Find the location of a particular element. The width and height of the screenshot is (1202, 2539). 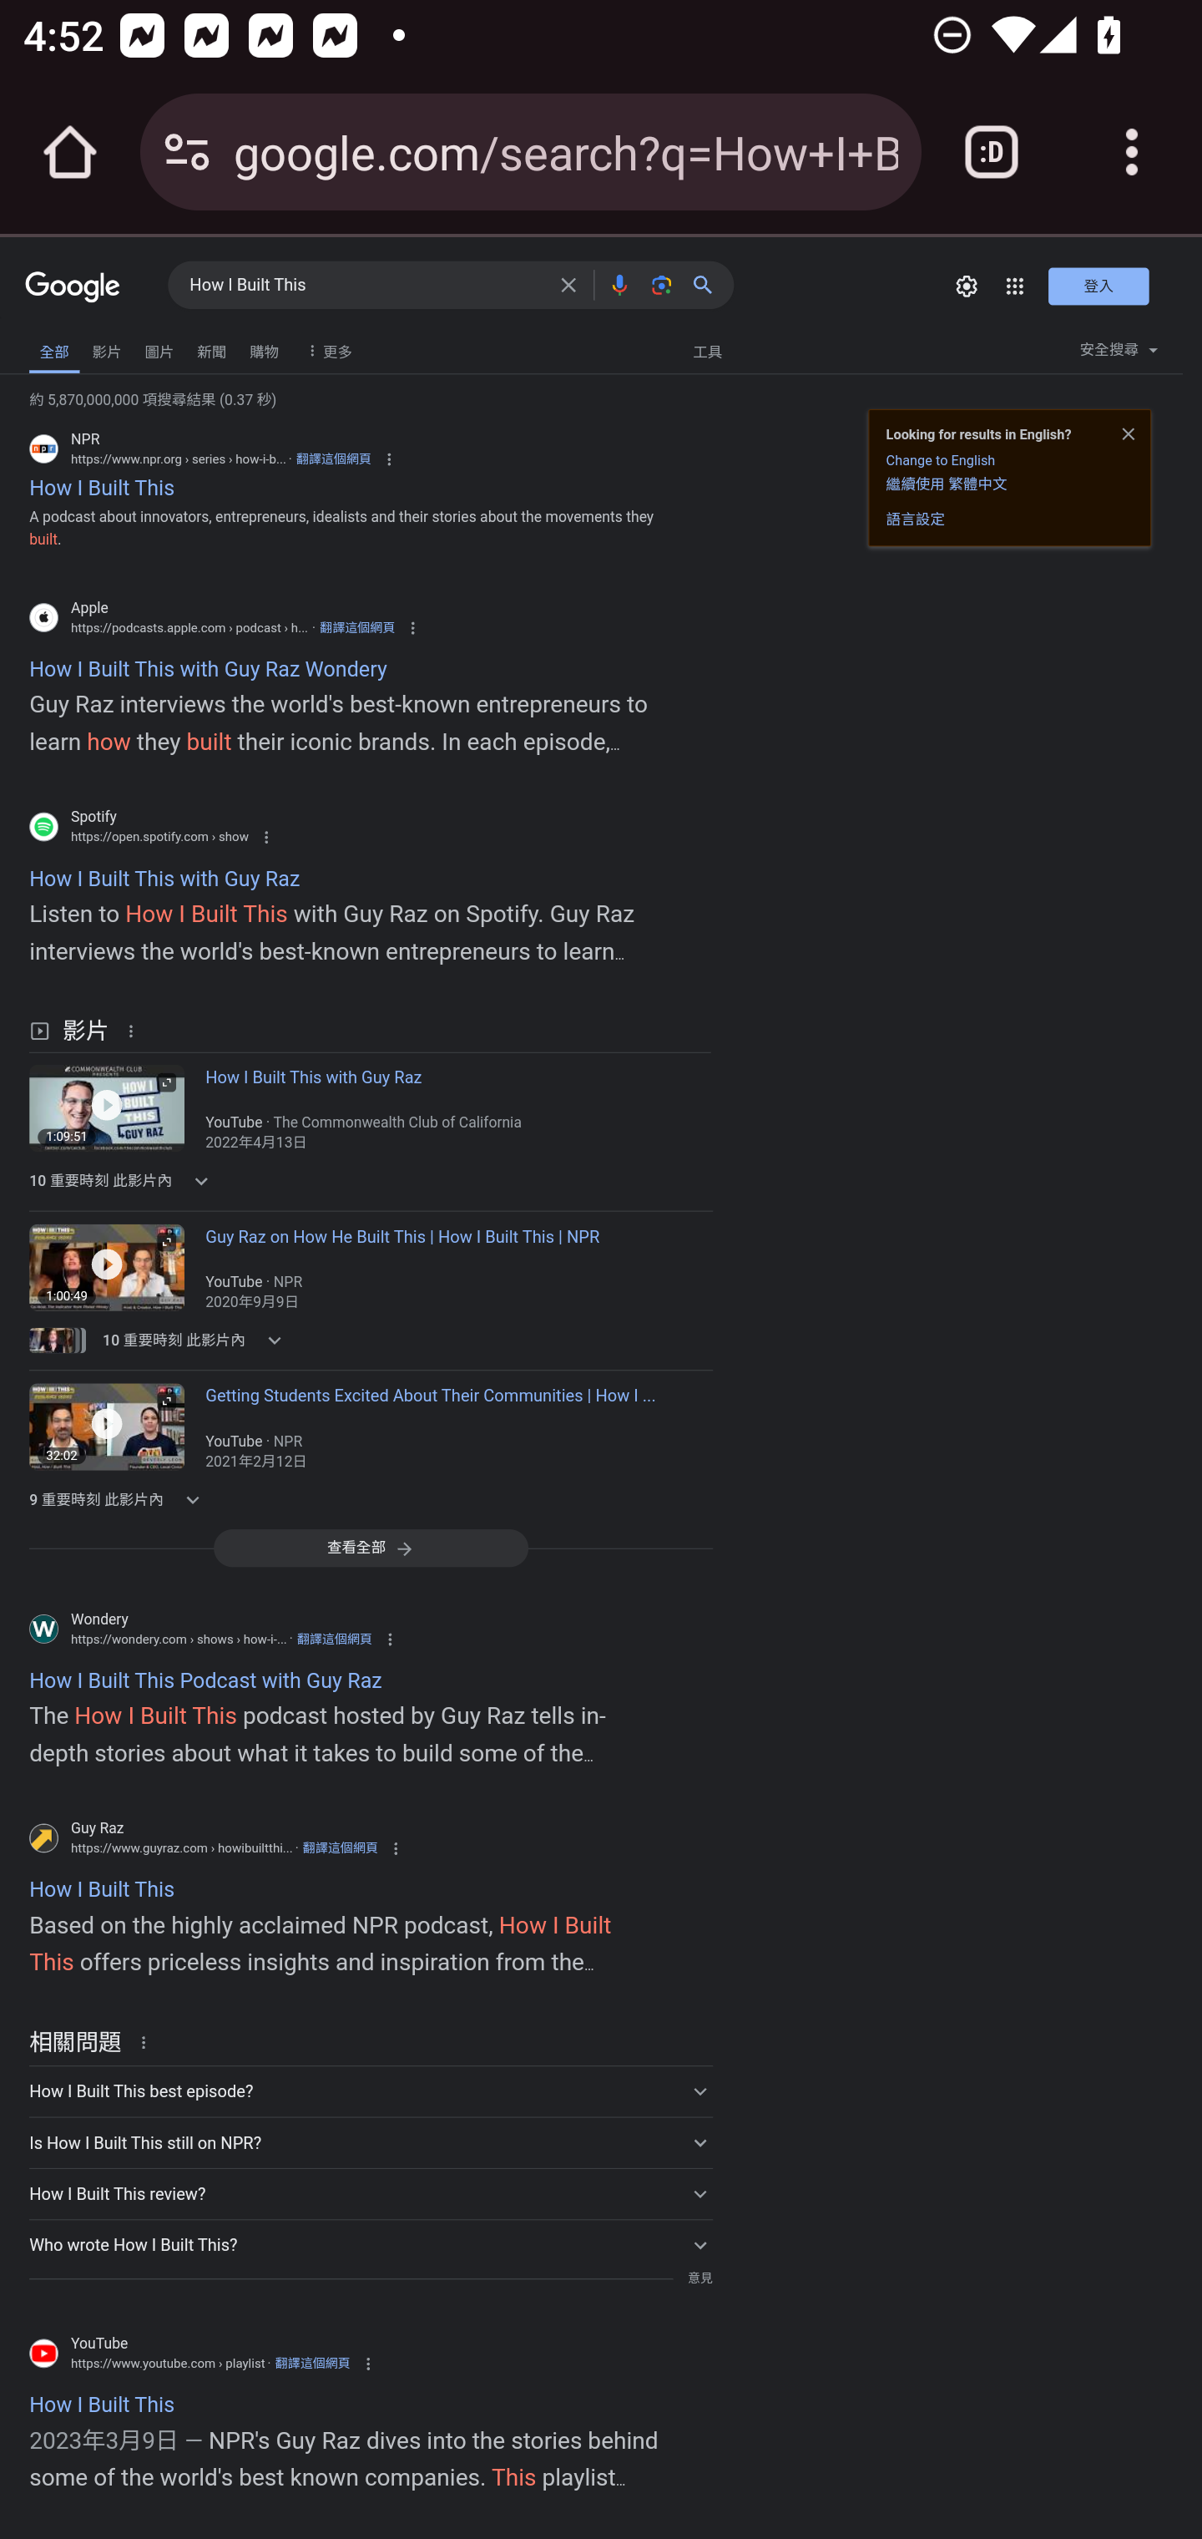

圖片 is located at coordinates (159, 349).